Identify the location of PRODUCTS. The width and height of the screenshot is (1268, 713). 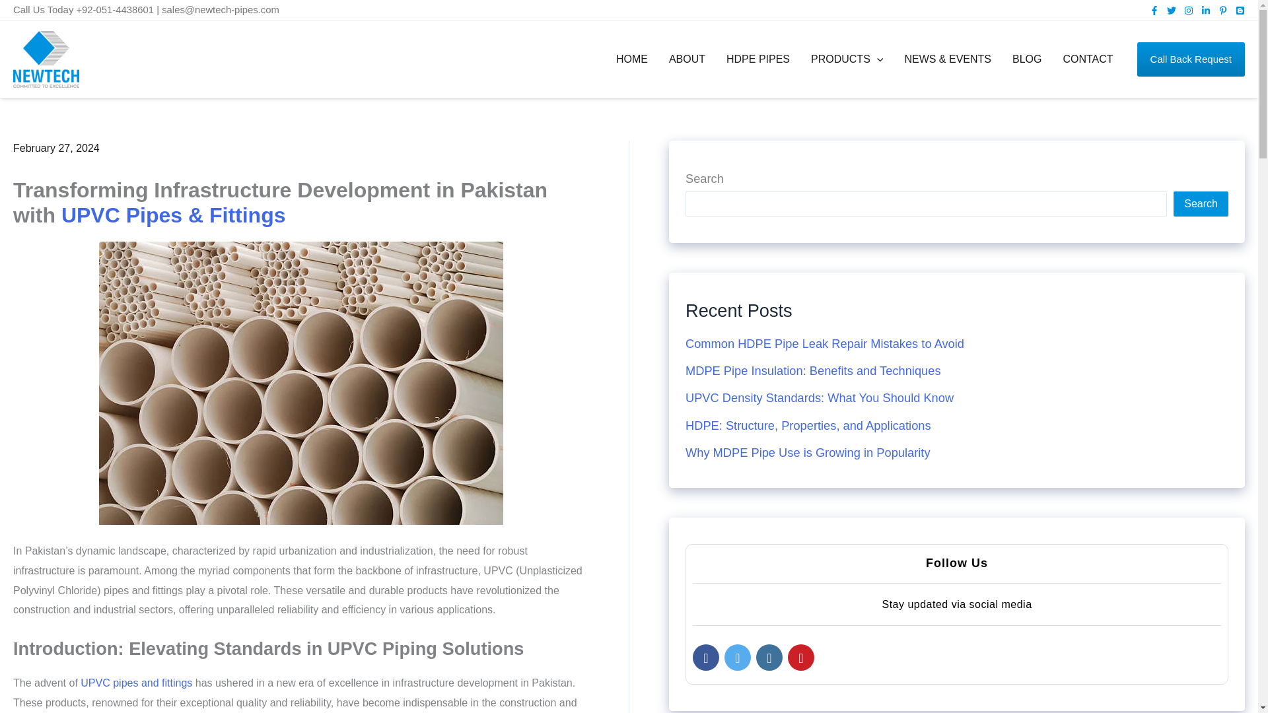
(847, 59).